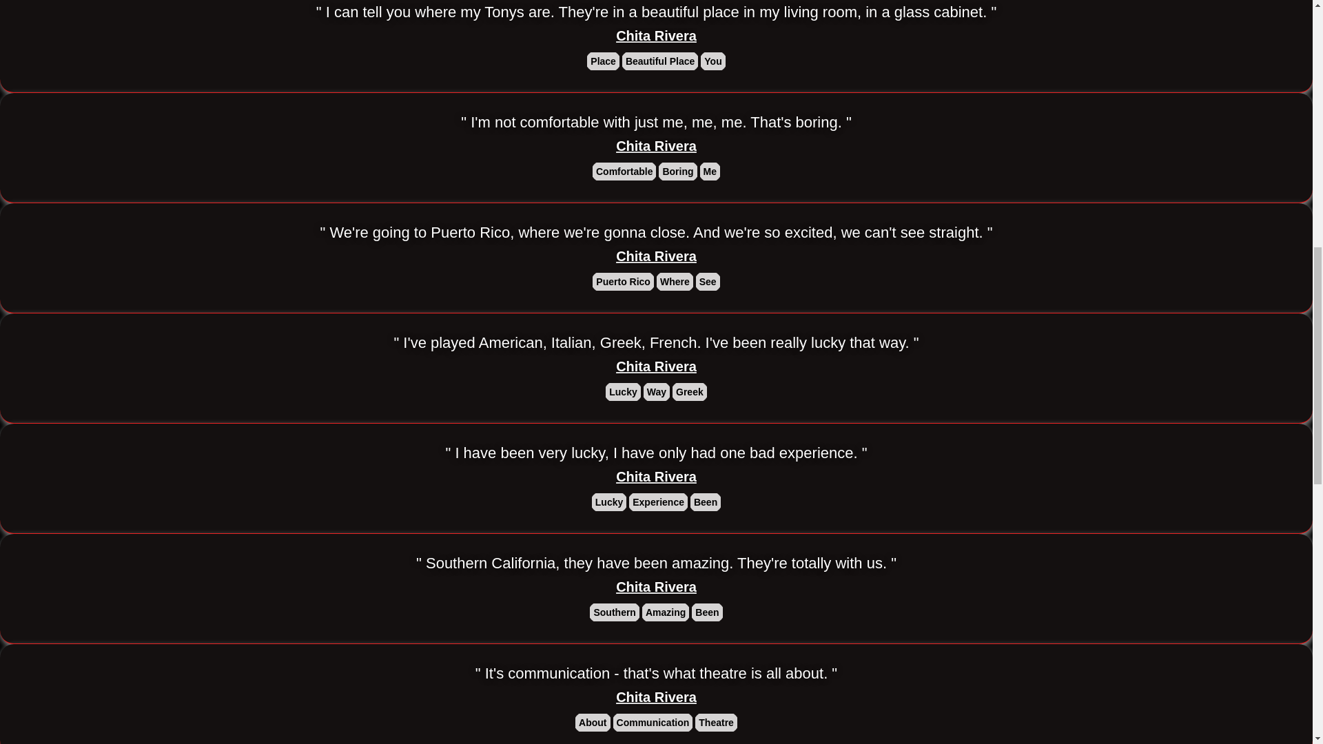 The width and height of the screenshot is (1323, 744). Describe the element at coordinates (656, 146) in the screenshot. I see `Chita Rivera` at that location.